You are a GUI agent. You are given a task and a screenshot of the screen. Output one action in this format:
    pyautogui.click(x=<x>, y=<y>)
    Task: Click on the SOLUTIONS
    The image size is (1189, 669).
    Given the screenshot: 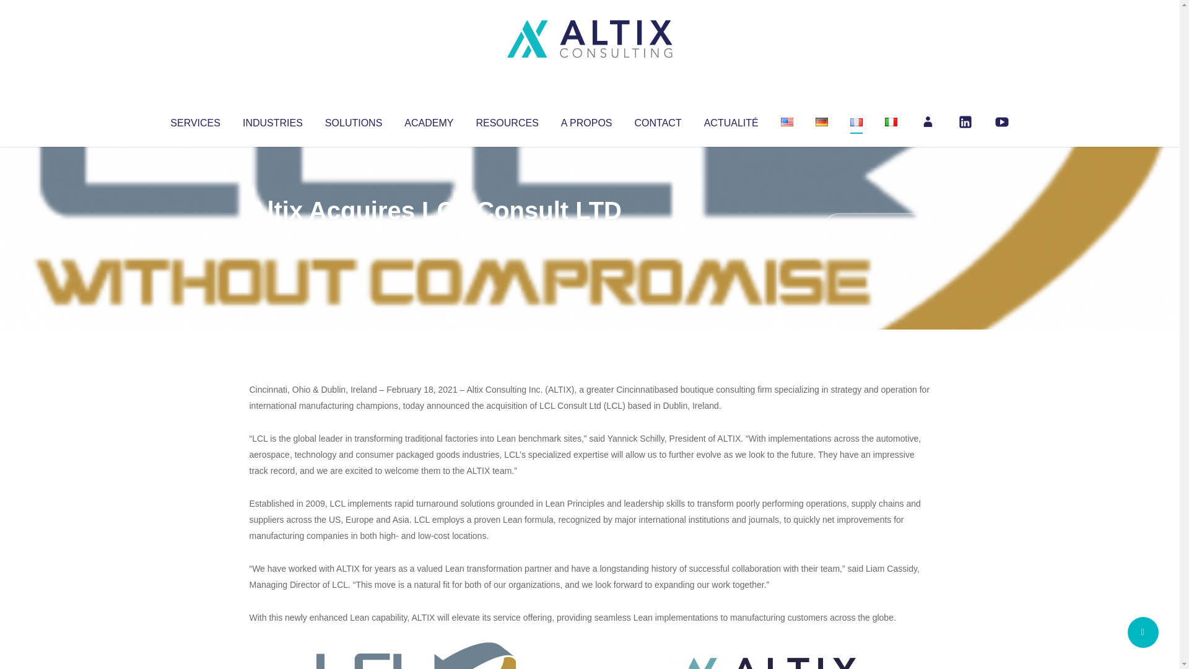 What is the action you would take?
    pyautogui.click(x=353, y=120)
    